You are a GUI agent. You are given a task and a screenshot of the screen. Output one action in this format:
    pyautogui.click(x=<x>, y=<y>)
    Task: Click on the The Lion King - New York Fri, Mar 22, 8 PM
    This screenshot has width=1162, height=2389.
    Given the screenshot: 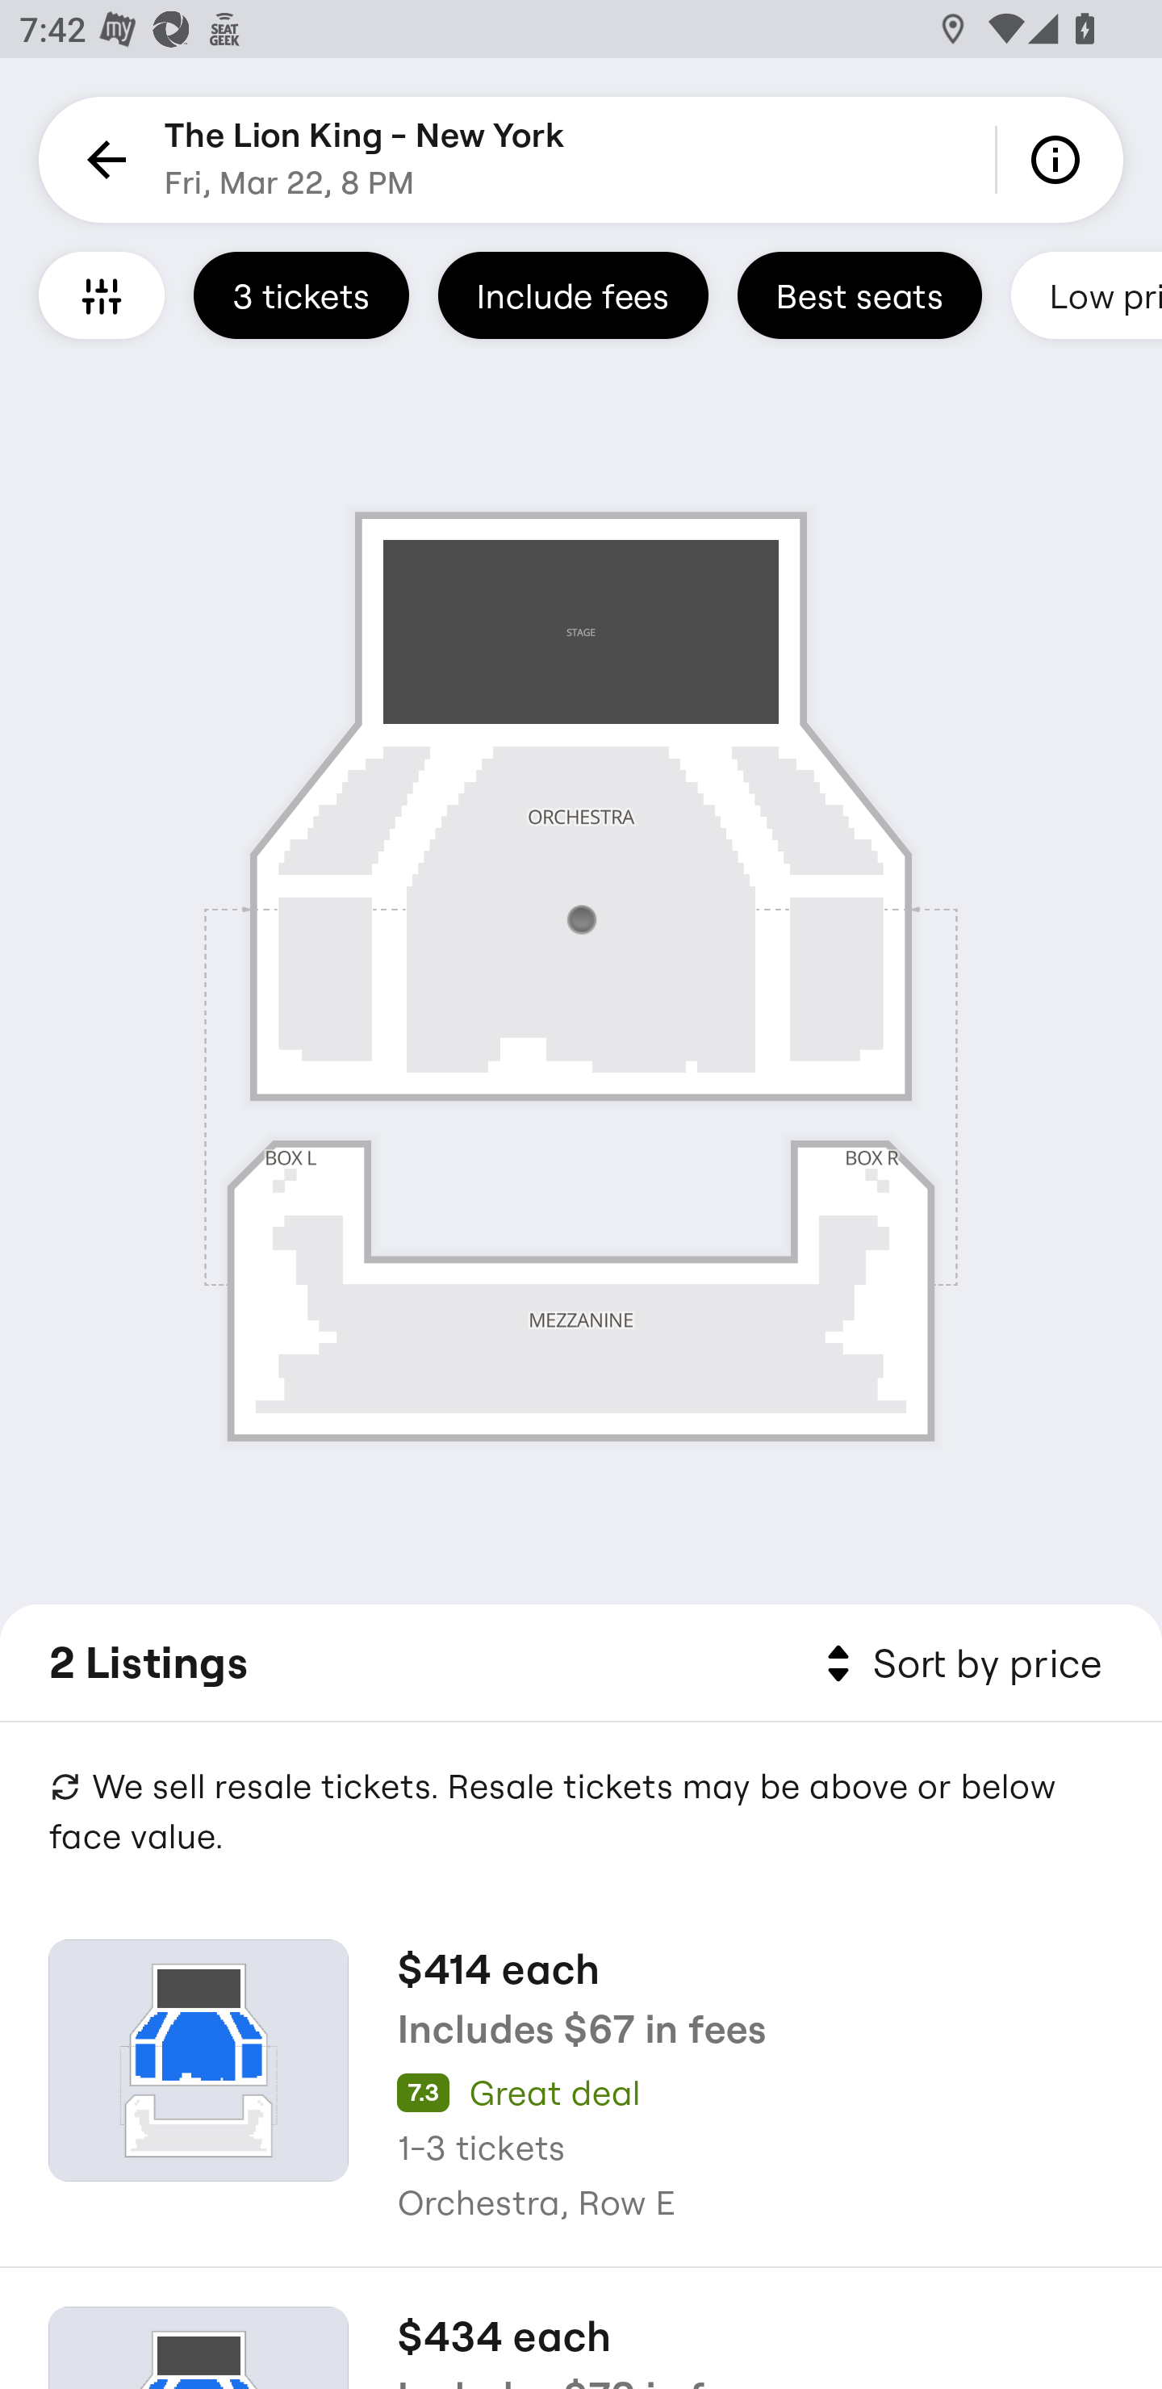 What is the action you would take?
    pyautogui.click(x=365, y=160)
    